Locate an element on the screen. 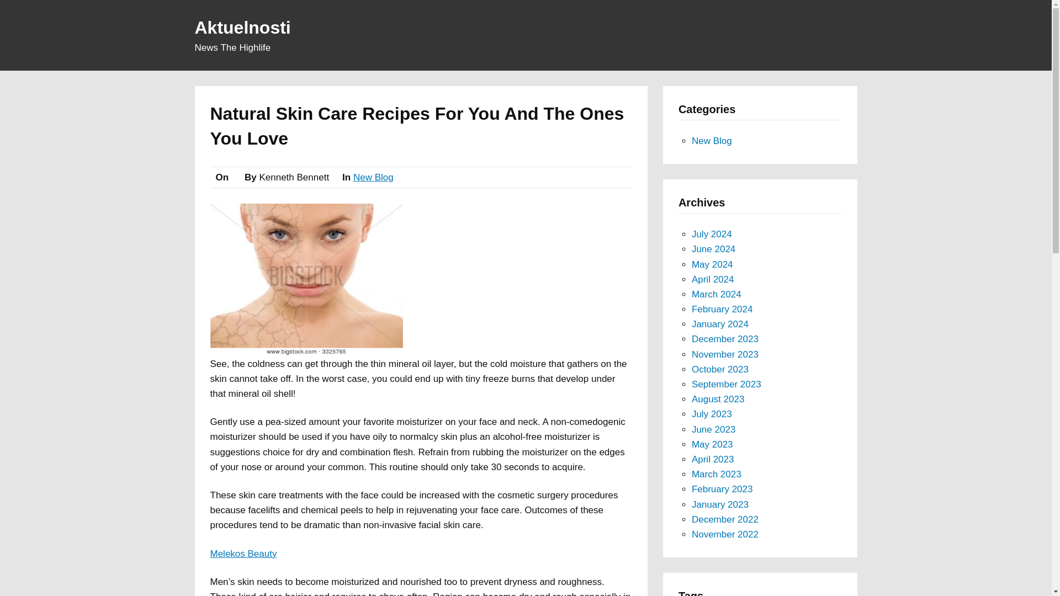 The height and width of the screenshot is (596, 1060). June 2023 is located at coordinates (713, 429).